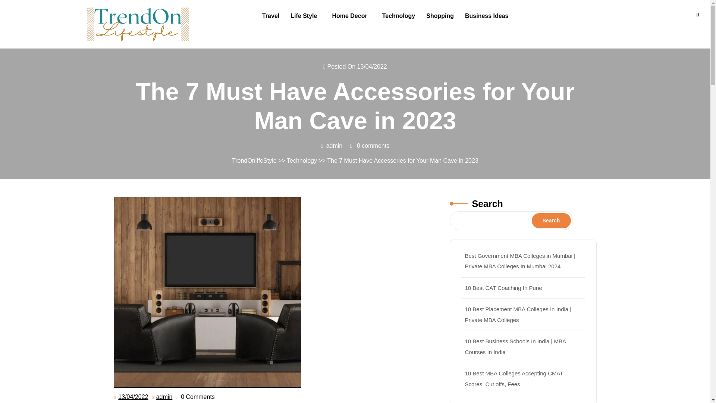 The image size is (716, 403). I want to click on 10 Best CAT Coaching In Pune, so click(503, 287).